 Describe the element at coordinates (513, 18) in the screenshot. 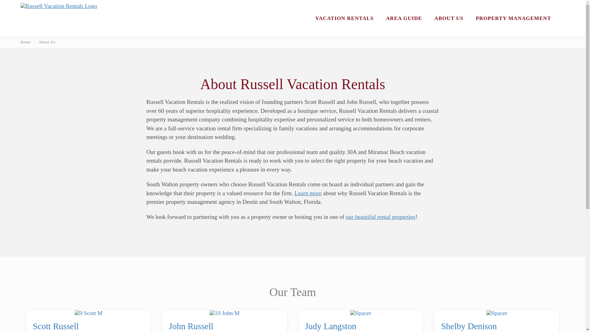

I see `PROPERTY MANAGEMENT` at that location.